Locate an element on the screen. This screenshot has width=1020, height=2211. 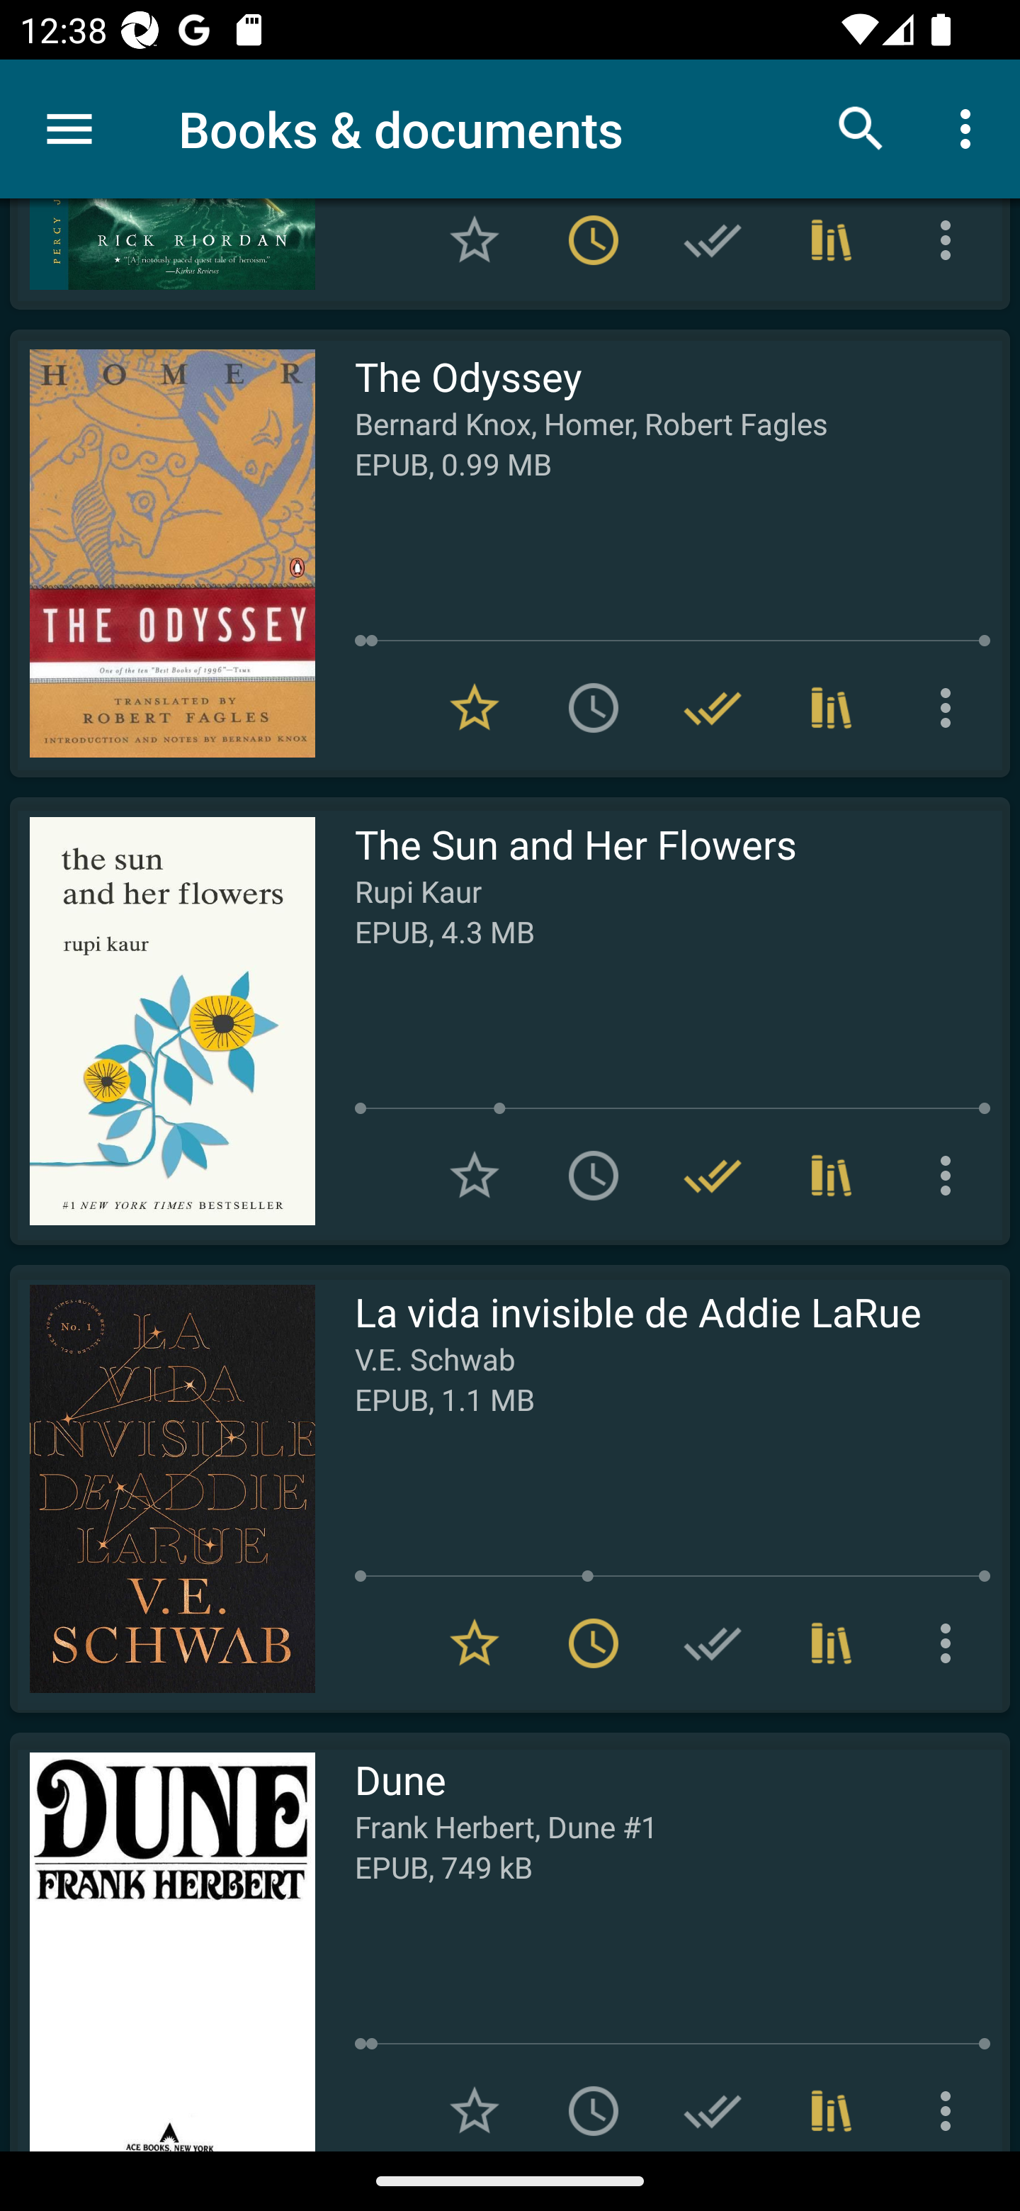
Add to To read is located at coordinates (594, 707).